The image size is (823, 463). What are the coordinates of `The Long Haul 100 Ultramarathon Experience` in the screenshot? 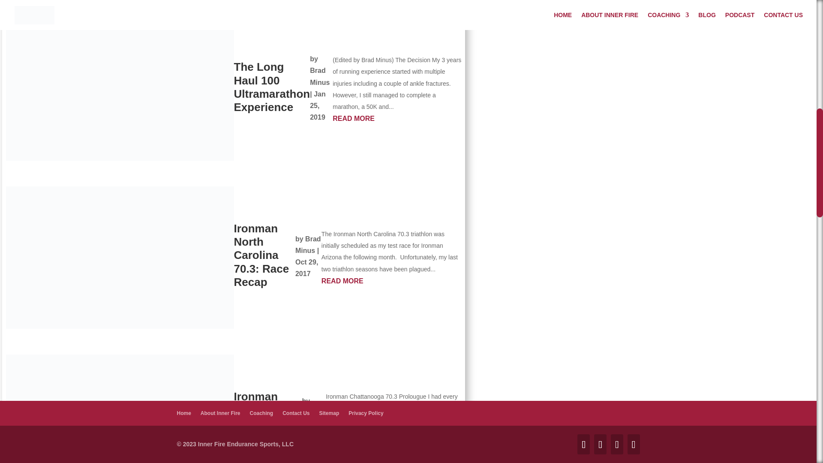 It's located at (272, 87).